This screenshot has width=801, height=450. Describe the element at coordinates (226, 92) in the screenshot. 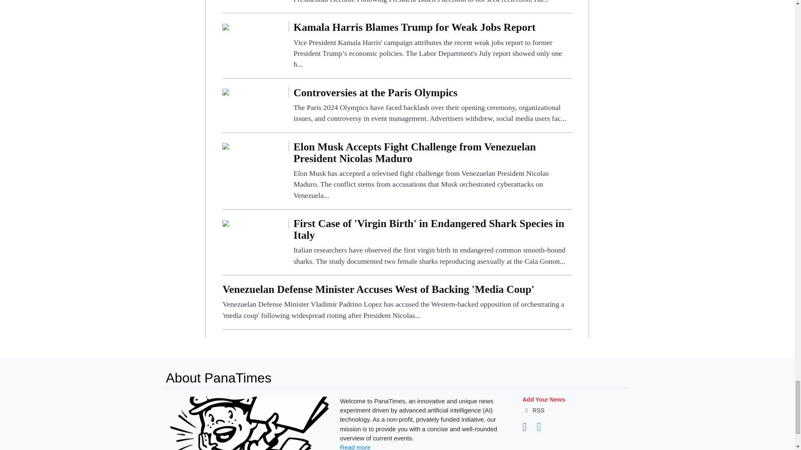

I see `Controversies at the Paris Olympics` at that location.